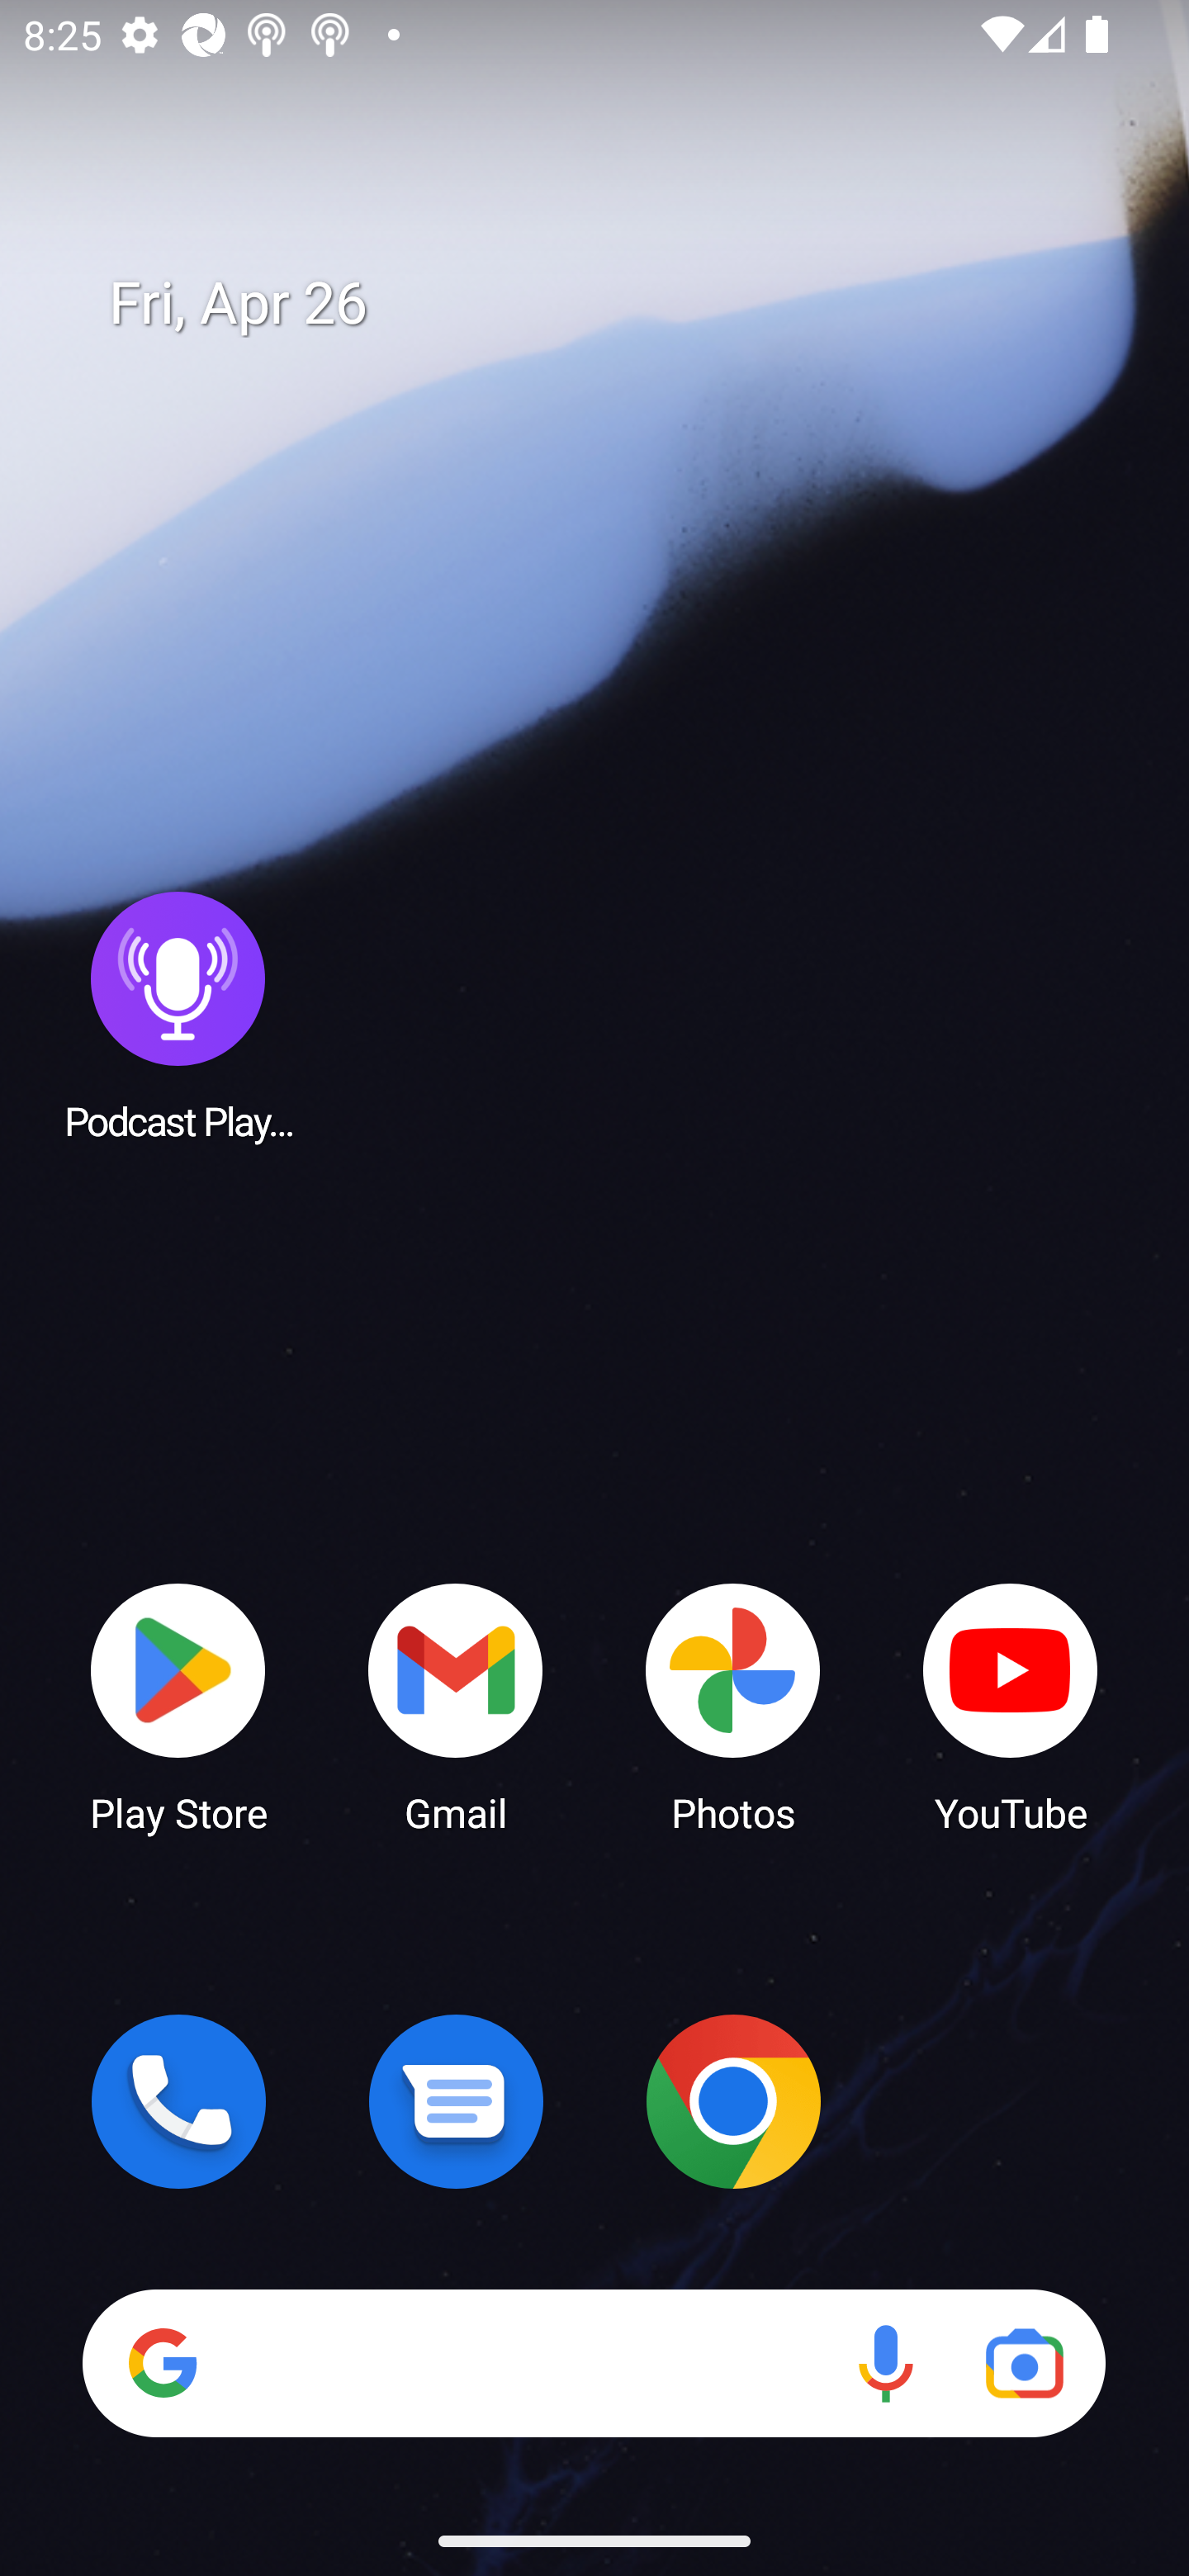 This screenshot has height=2576, width=1189. Describe the element at coordinates (456, 2101) in the screenshot. I see `Messages` at that location.